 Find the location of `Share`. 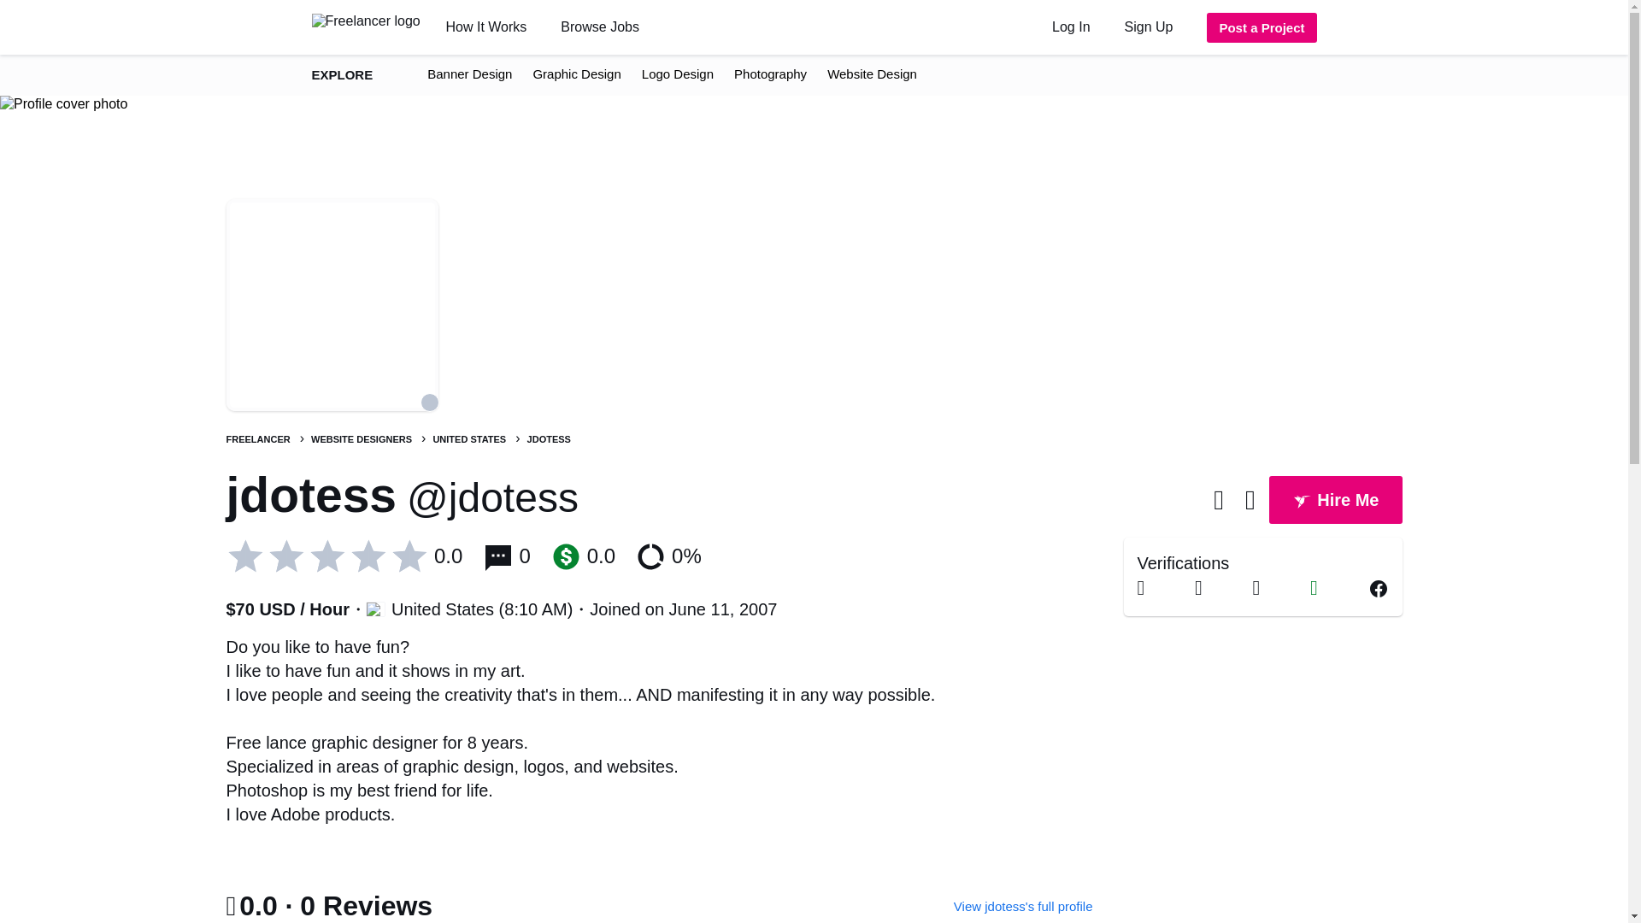

Share is located at coordinates (1250, 500).